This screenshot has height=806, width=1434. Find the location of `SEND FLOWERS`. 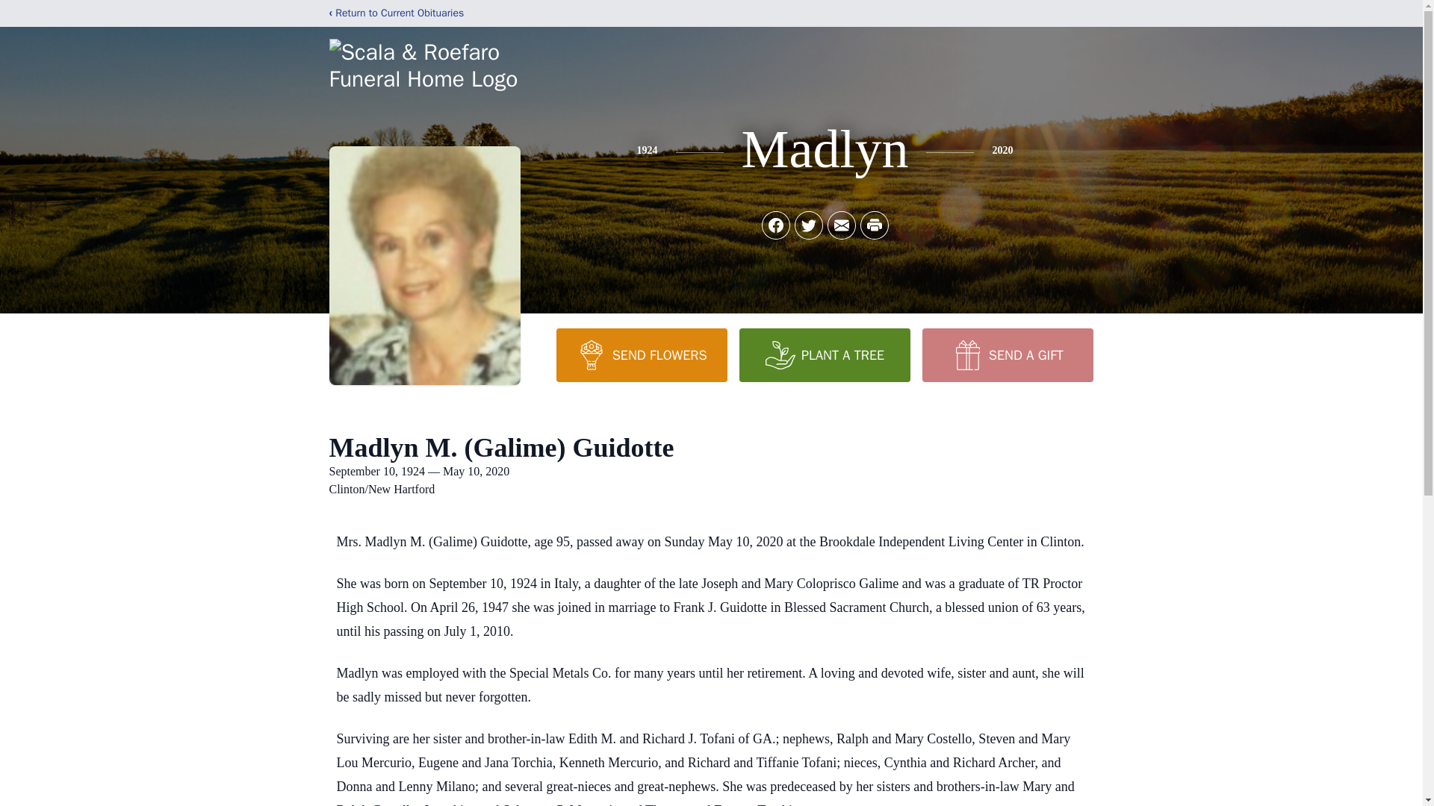

SEND FLOWERS is located at coordinates (641, 354).